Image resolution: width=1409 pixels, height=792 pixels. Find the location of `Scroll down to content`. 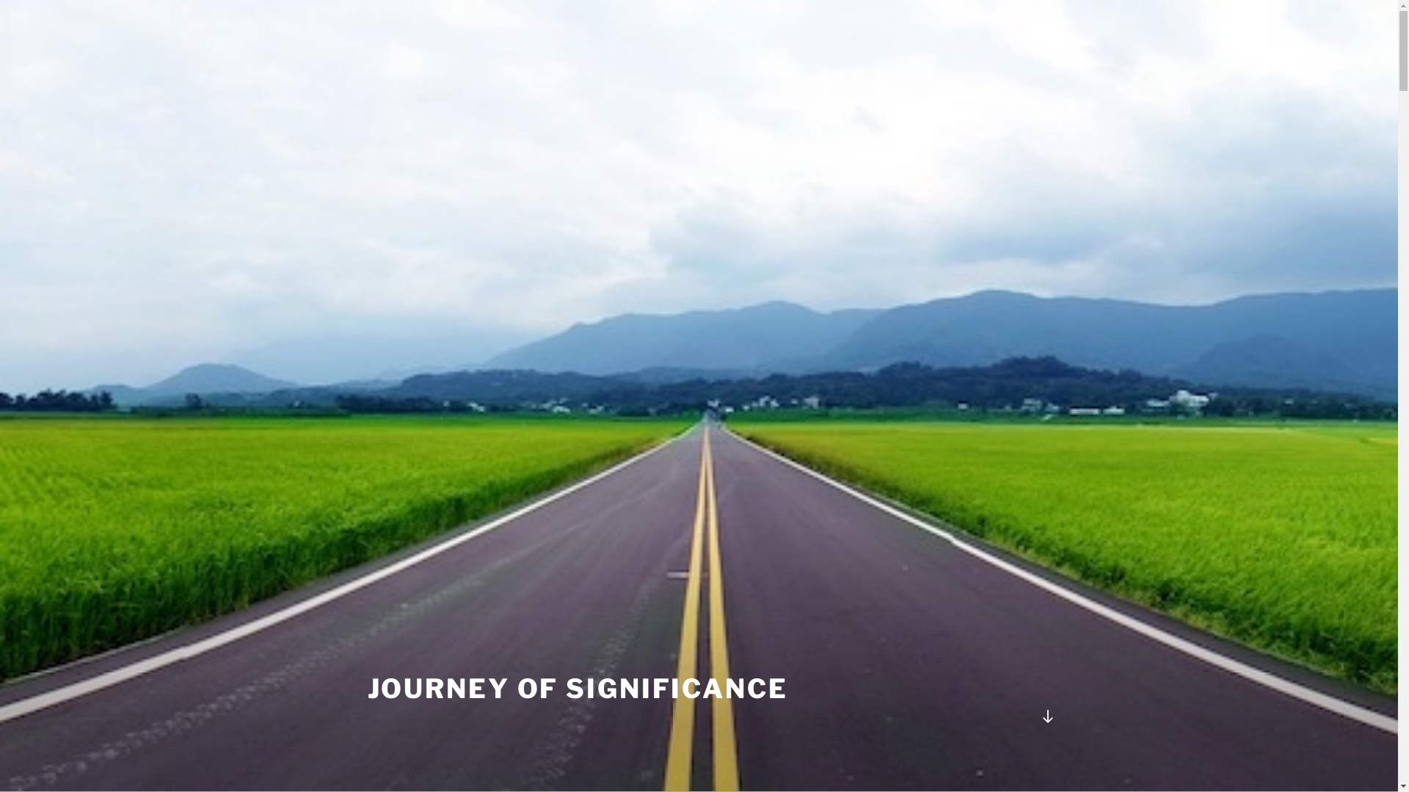

Scroll down to content is located at coordinates (1047, 716).